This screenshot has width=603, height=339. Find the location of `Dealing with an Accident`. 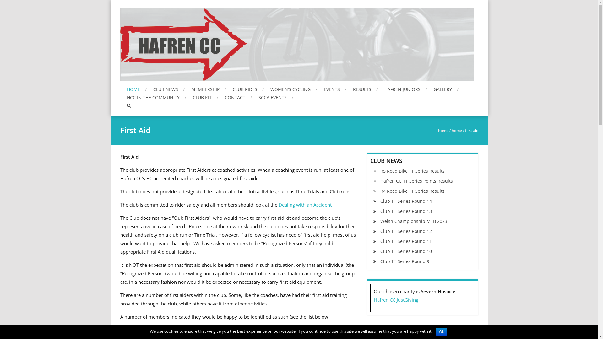

Dealing with an Accident is located at coordinates (305, 205).